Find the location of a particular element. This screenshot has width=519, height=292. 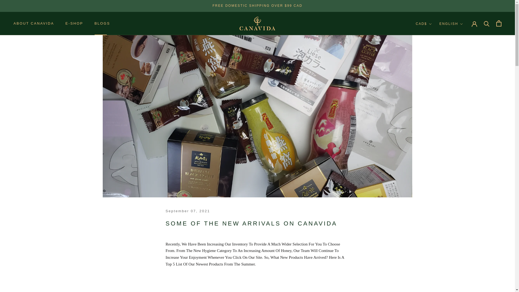

E-SHOP is located at coordinates (74, 23).